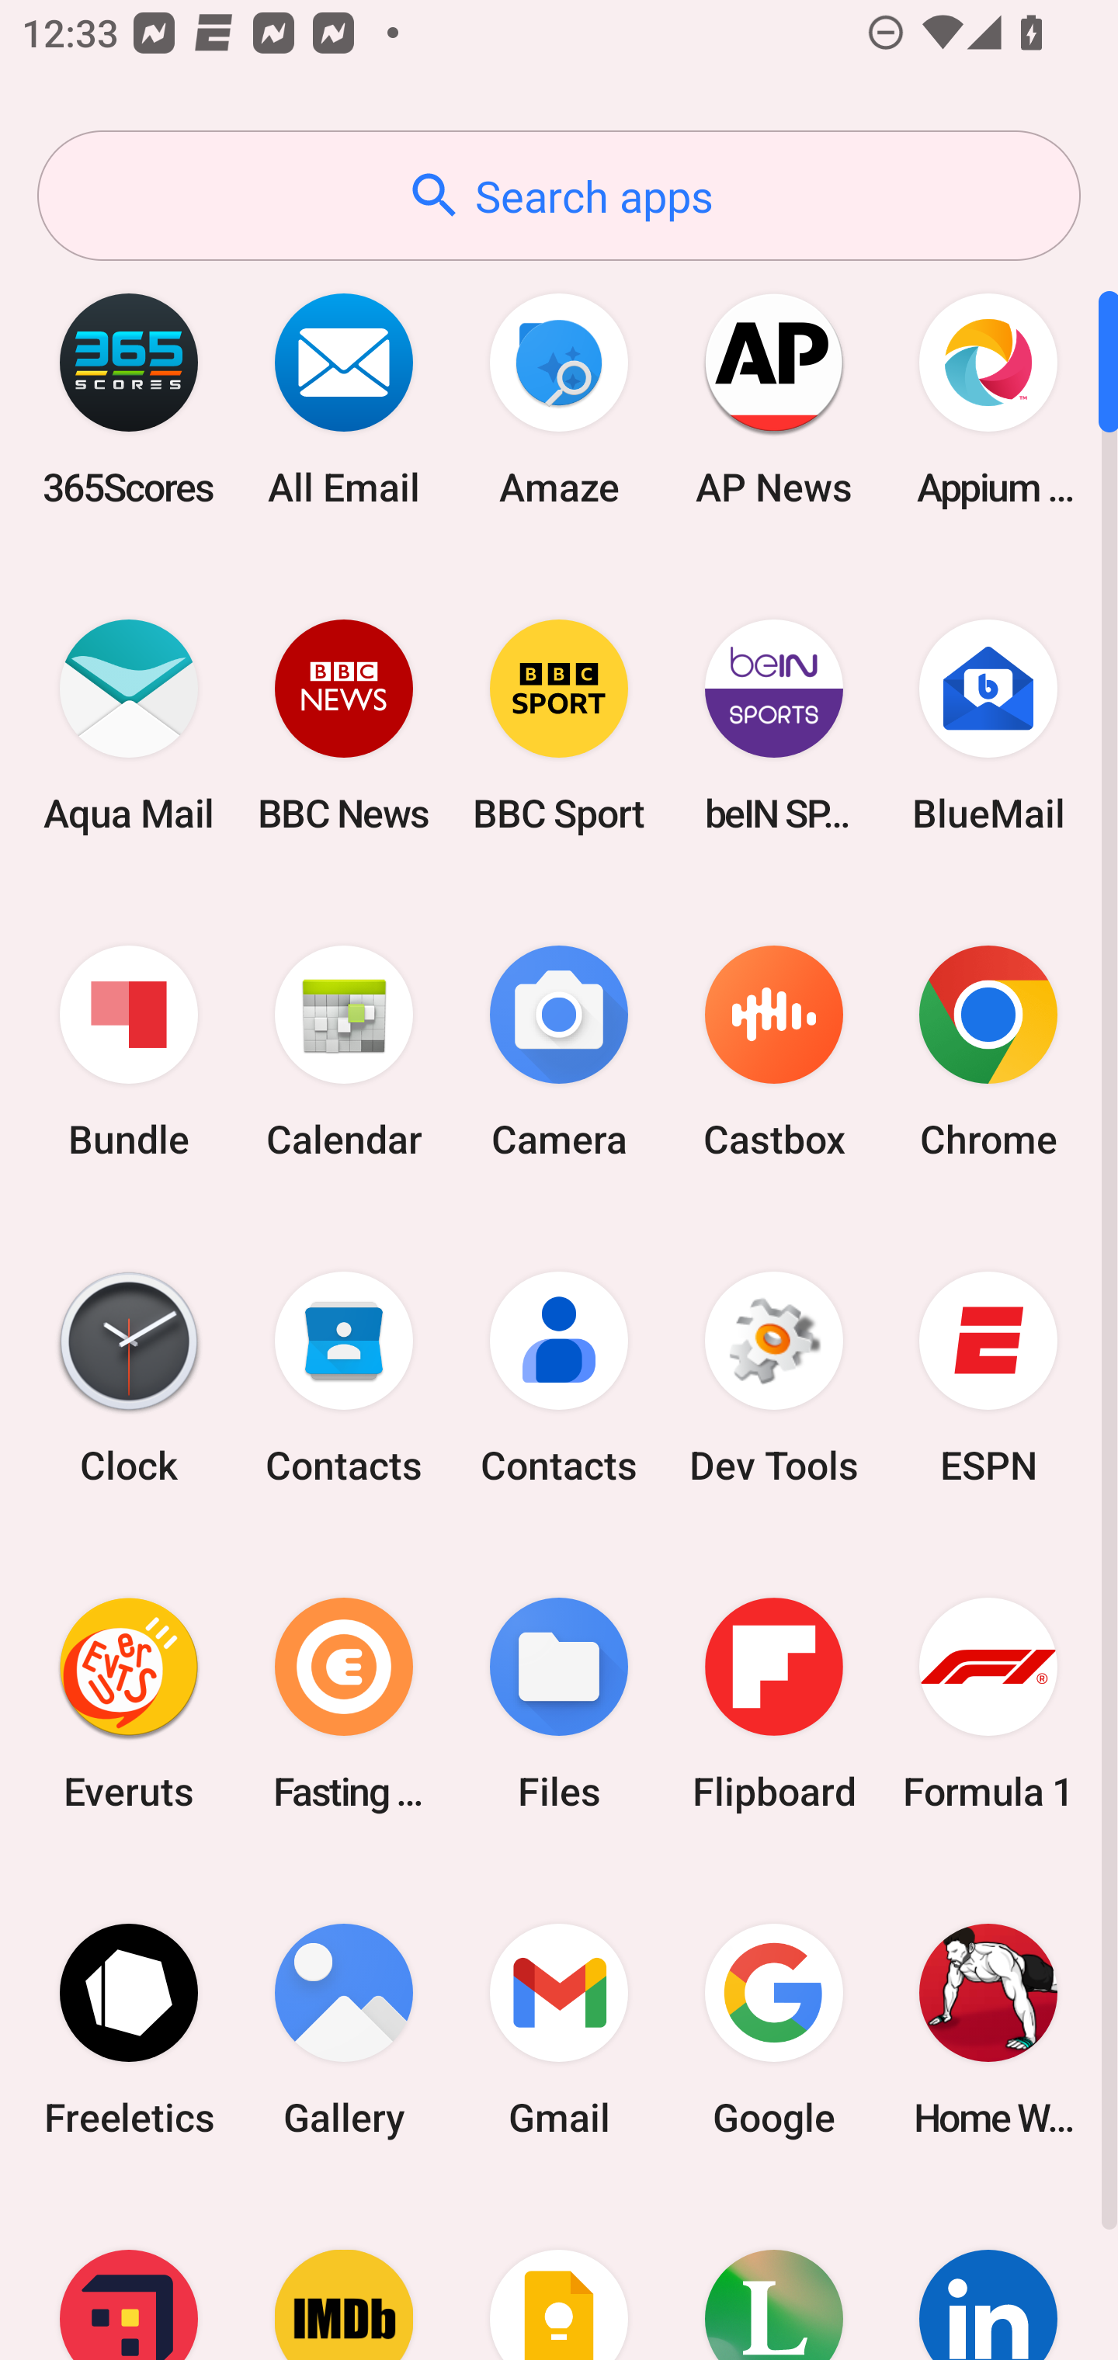 The image size is (1118, 2360). What do you see at coordinates (344, 2029) in the screenshot?
I see `Gallery` at bounding box center [344, 2029].